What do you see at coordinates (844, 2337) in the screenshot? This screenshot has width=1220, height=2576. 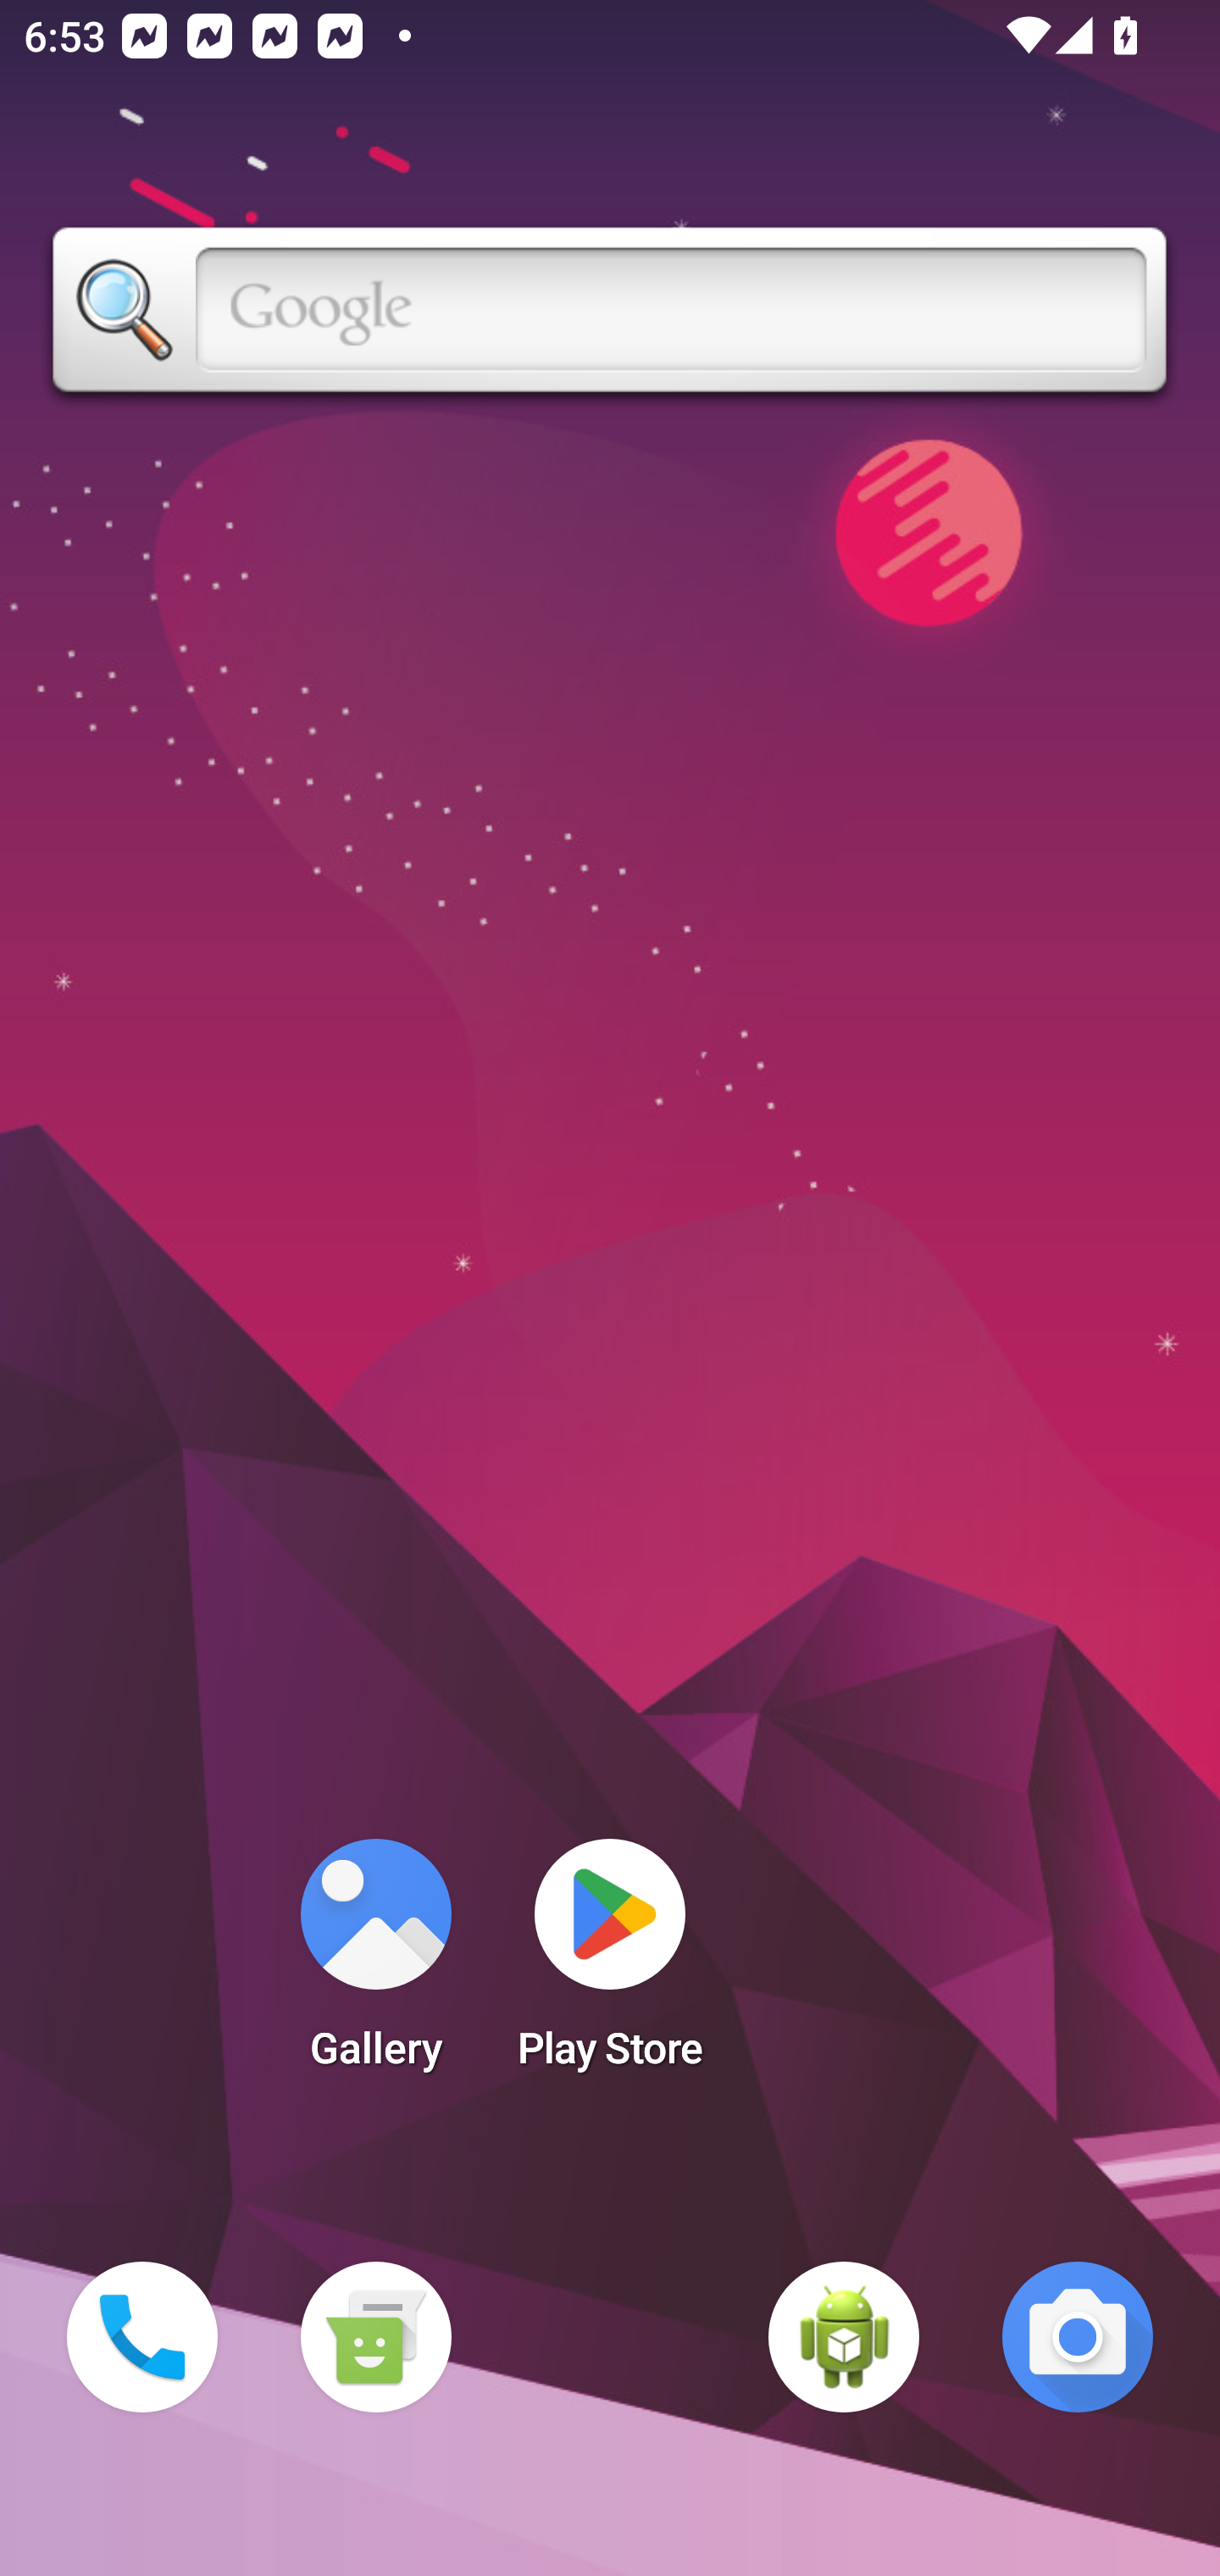 I see `WebView Browser Tester` at bounding box center [844, 2337].